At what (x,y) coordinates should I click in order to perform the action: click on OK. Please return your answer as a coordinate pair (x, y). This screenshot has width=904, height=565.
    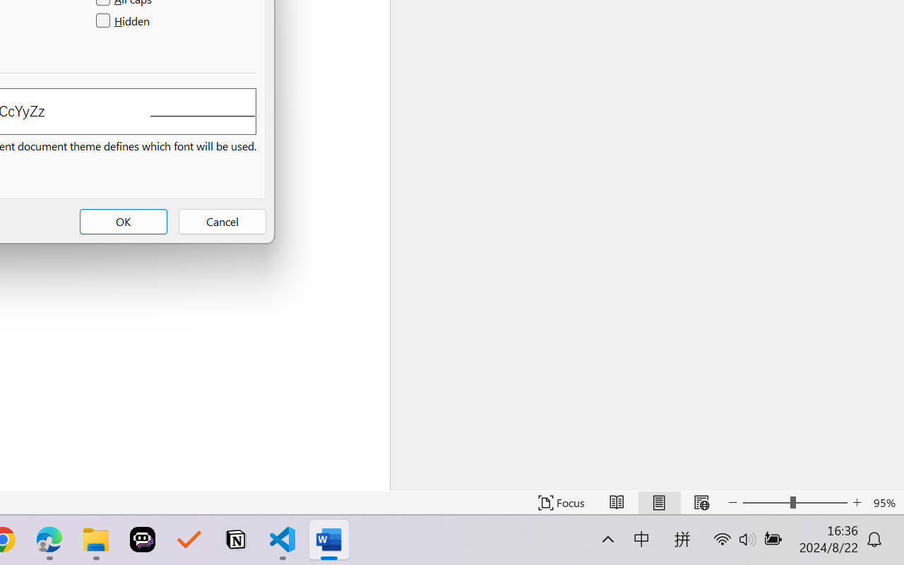
    Looking at the image, I should click on (124, 222).